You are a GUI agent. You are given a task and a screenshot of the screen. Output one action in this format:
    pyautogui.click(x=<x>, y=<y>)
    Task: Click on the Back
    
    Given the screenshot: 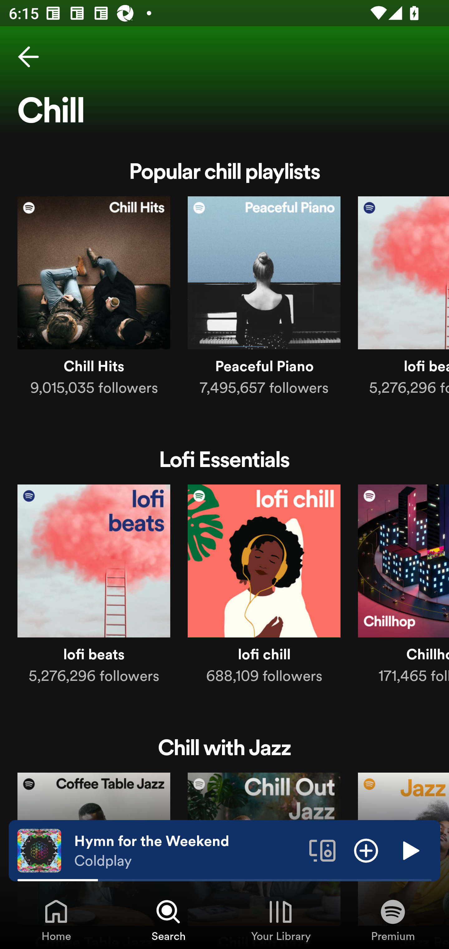 What is the action you would take?
    pyautogui.click(x=28, y=57)
    